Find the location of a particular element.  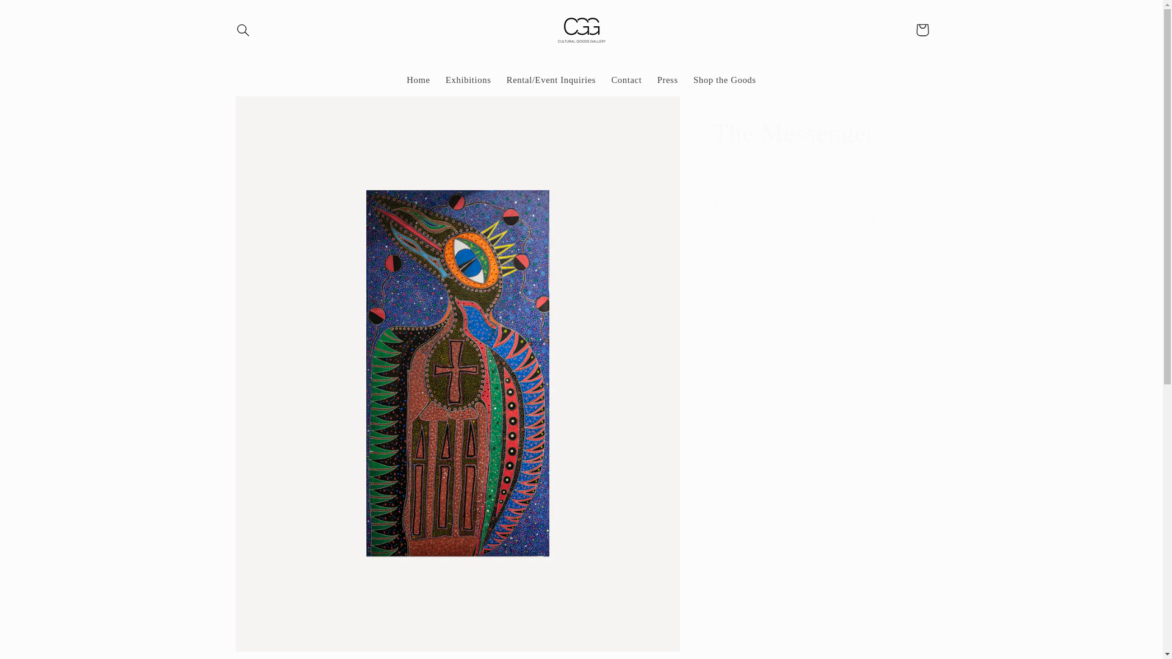

Press is located at coordinates (667, 81).